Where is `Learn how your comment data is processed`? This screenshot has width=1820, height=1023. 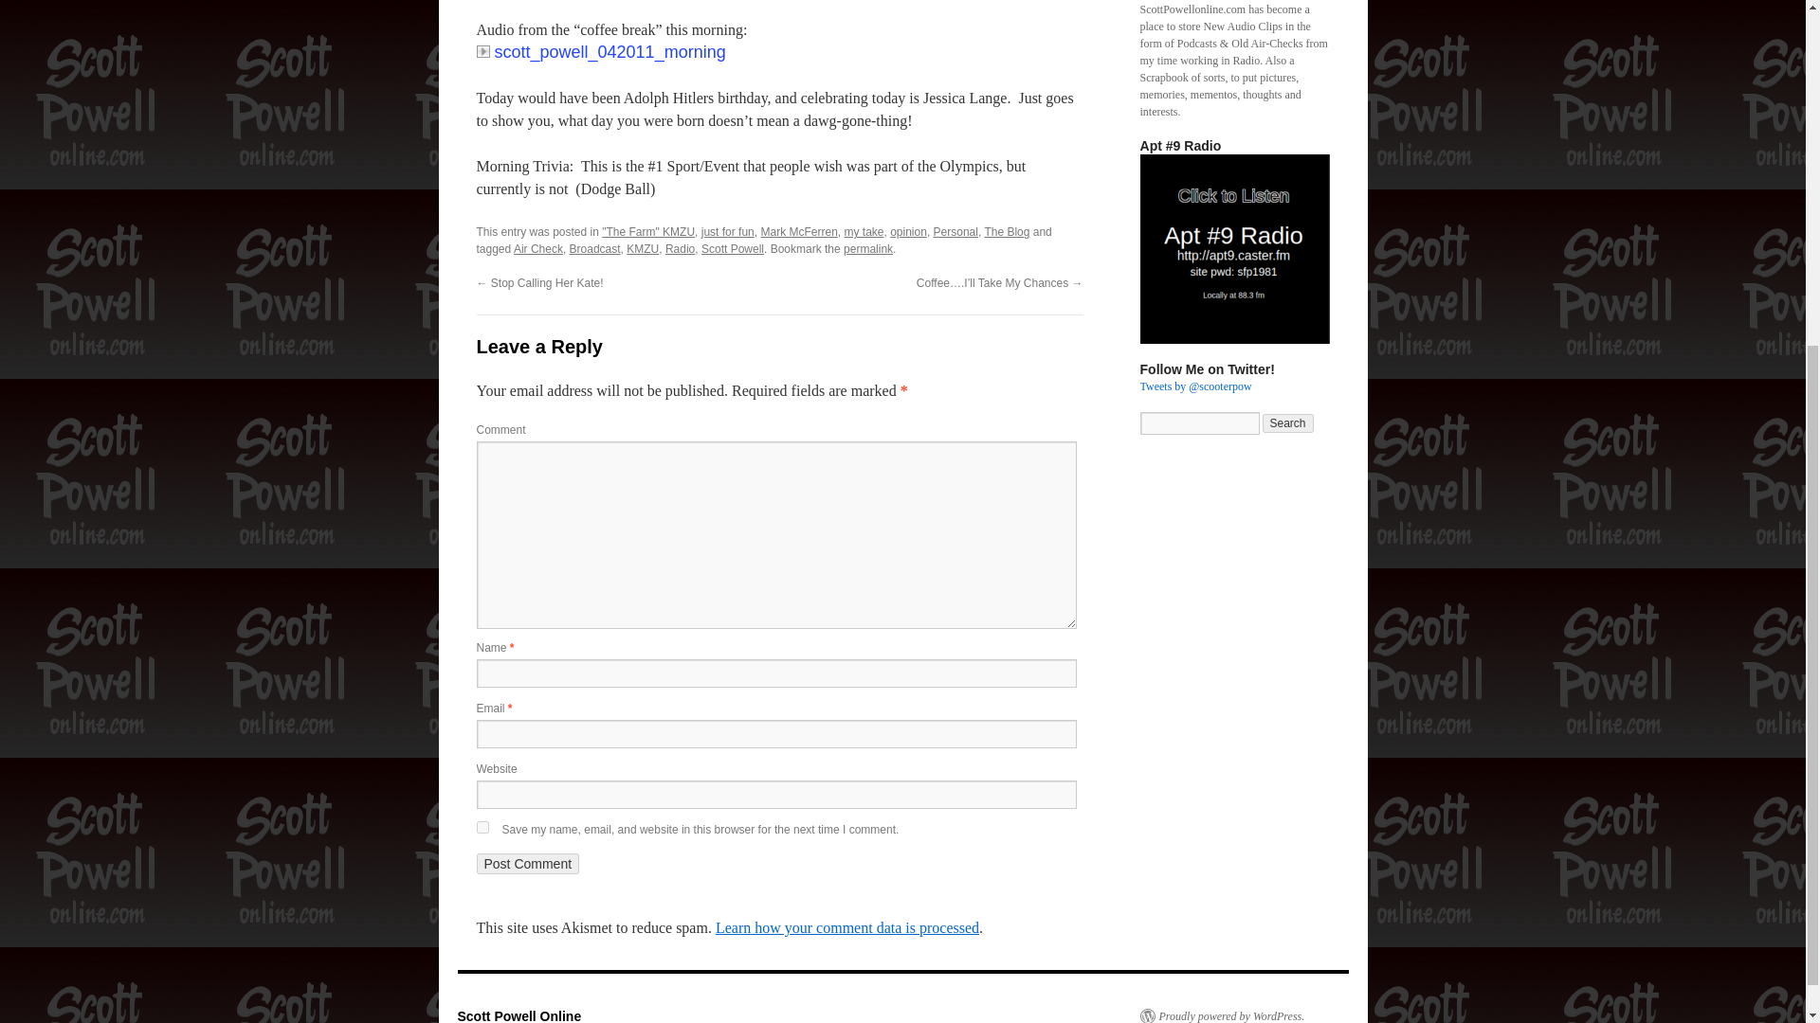
Learn how your comment data is processed is located at coordinates (846, 927).